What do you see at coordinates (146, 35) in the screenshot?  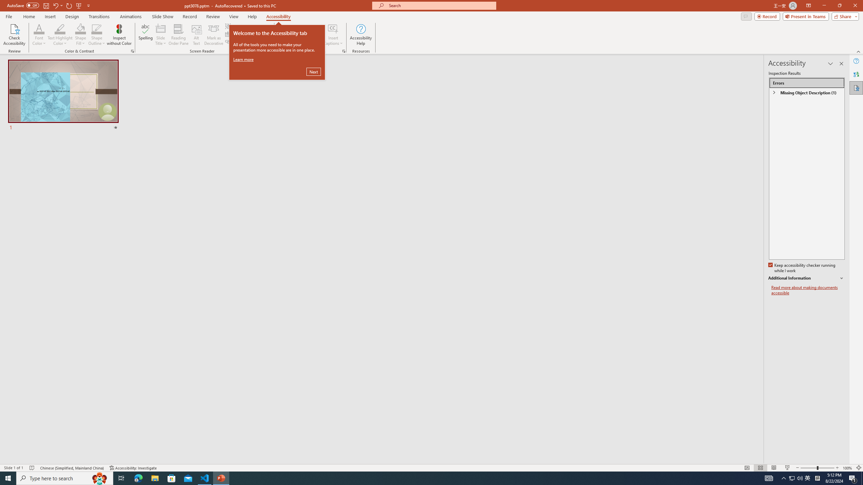 I see `Spelling...` at bounding box center [146, 35].